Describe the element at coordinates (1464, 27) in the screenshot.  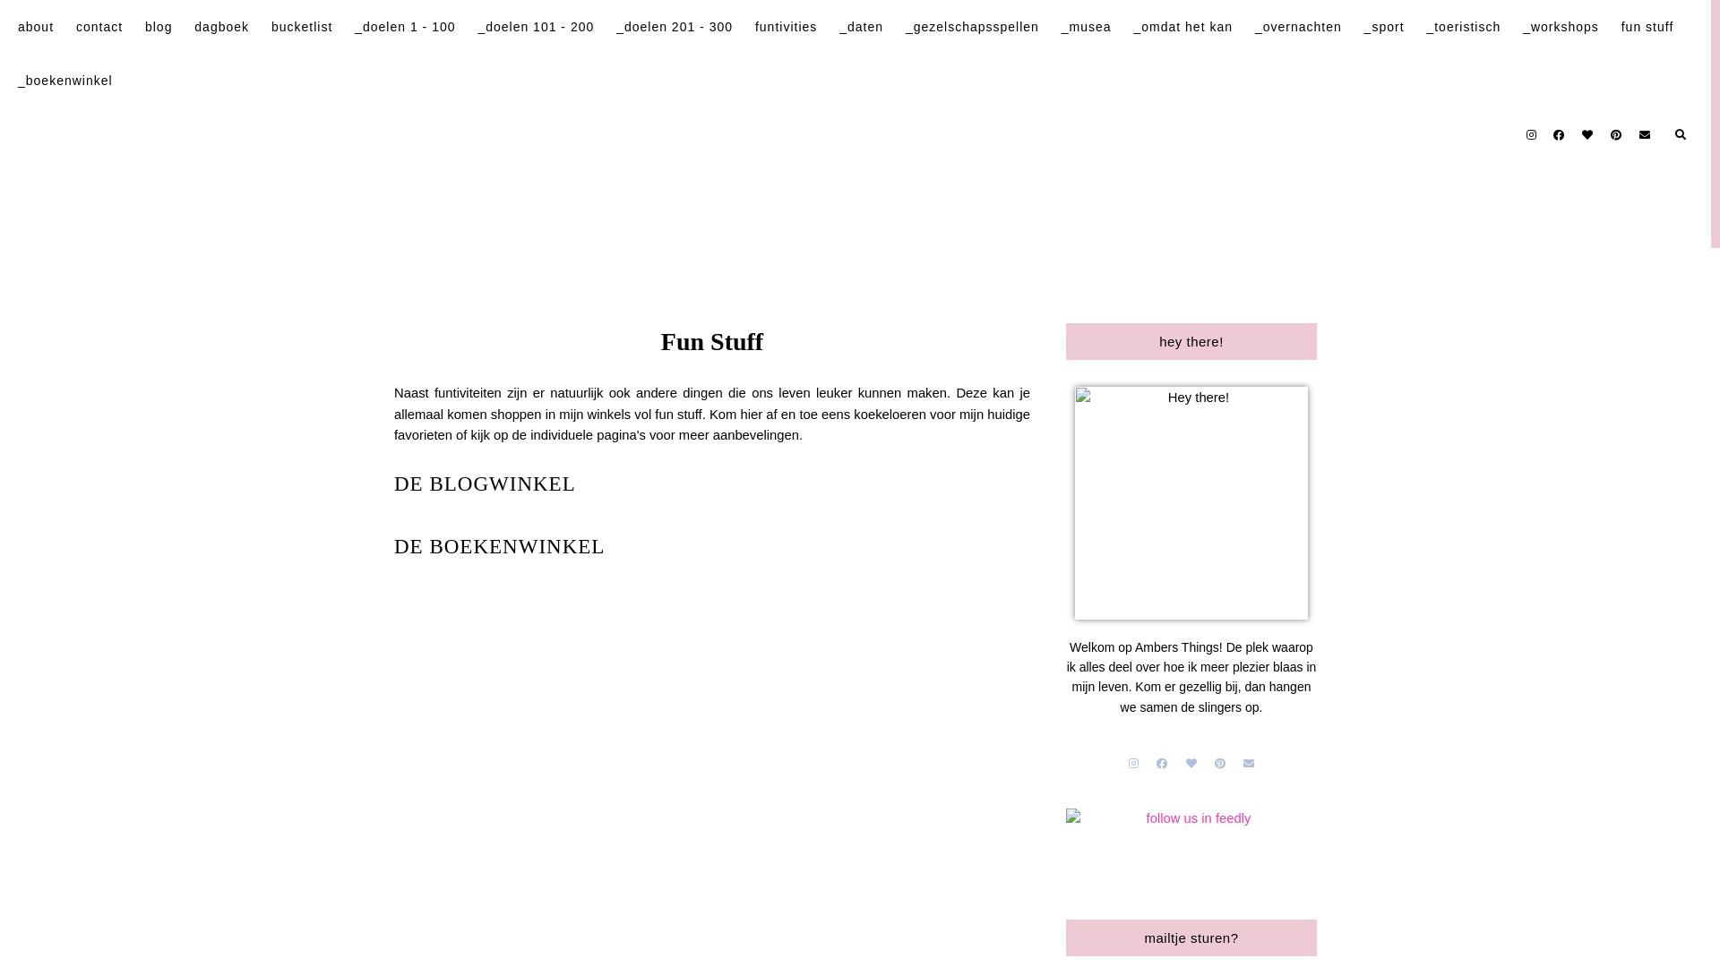
I see `_toeristisch` at that location.